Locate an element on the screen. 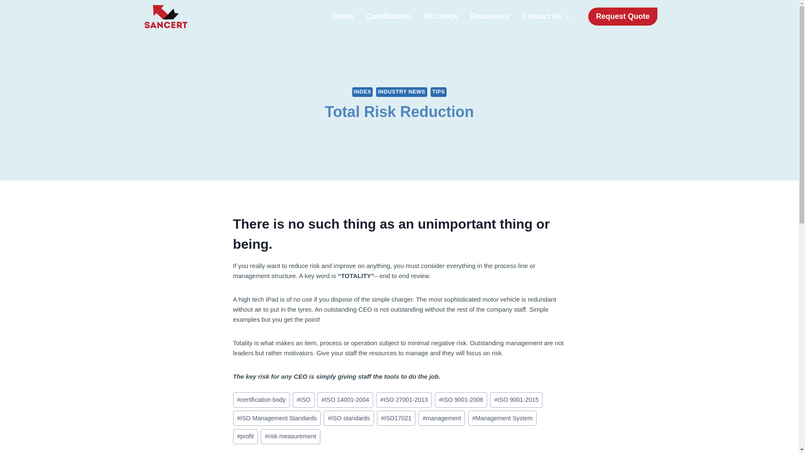 The width and height of the screenshot is (805, 453). risk measurement is located at coordinates (291, 436).